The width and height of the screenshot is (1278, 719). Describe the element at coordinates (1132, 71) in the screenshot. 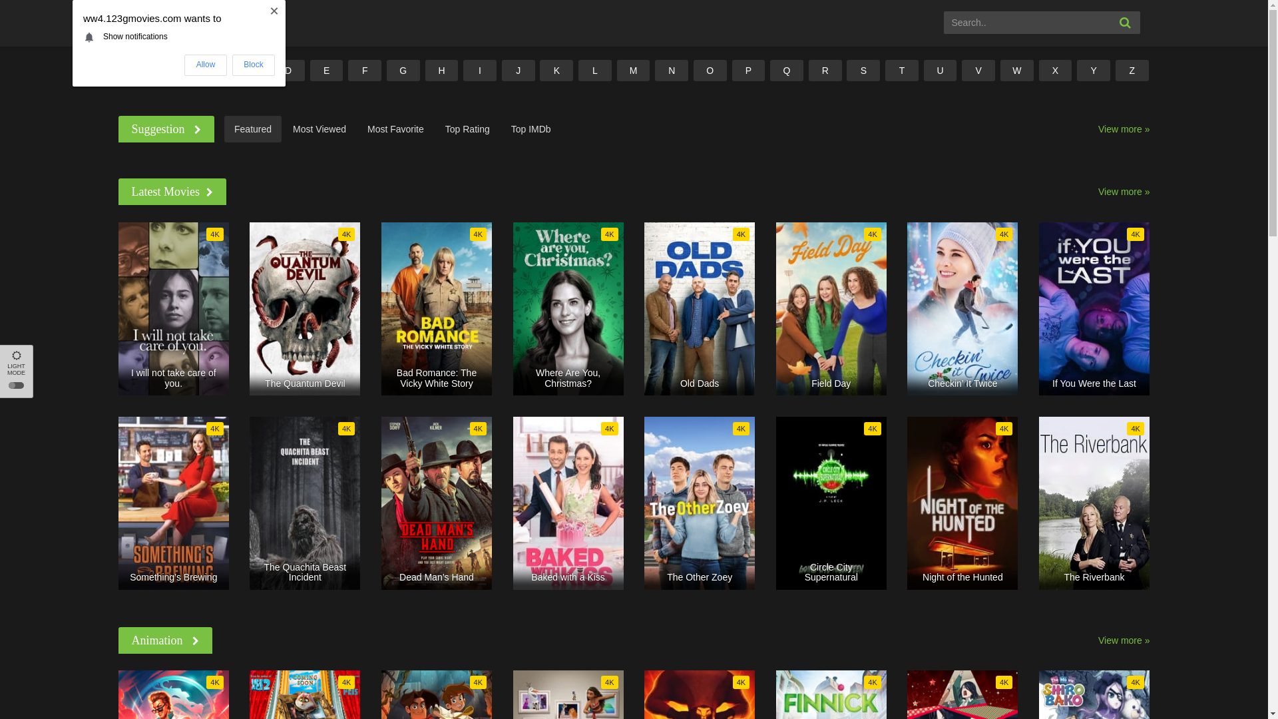

I see `Z` at that location.